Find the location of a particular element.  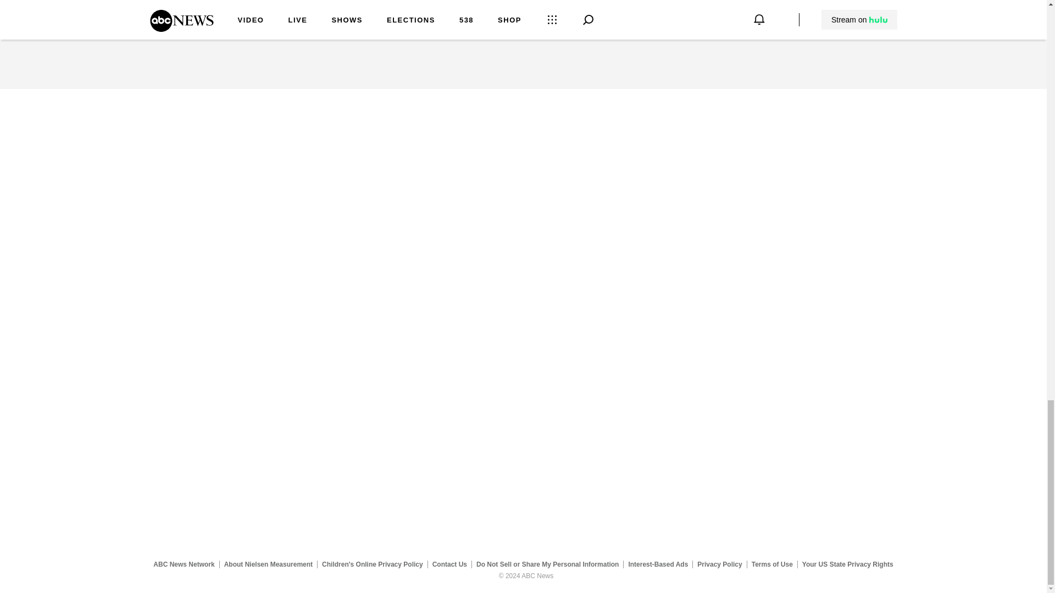

Interest-Based Ads is located at coordinates (658, 564).